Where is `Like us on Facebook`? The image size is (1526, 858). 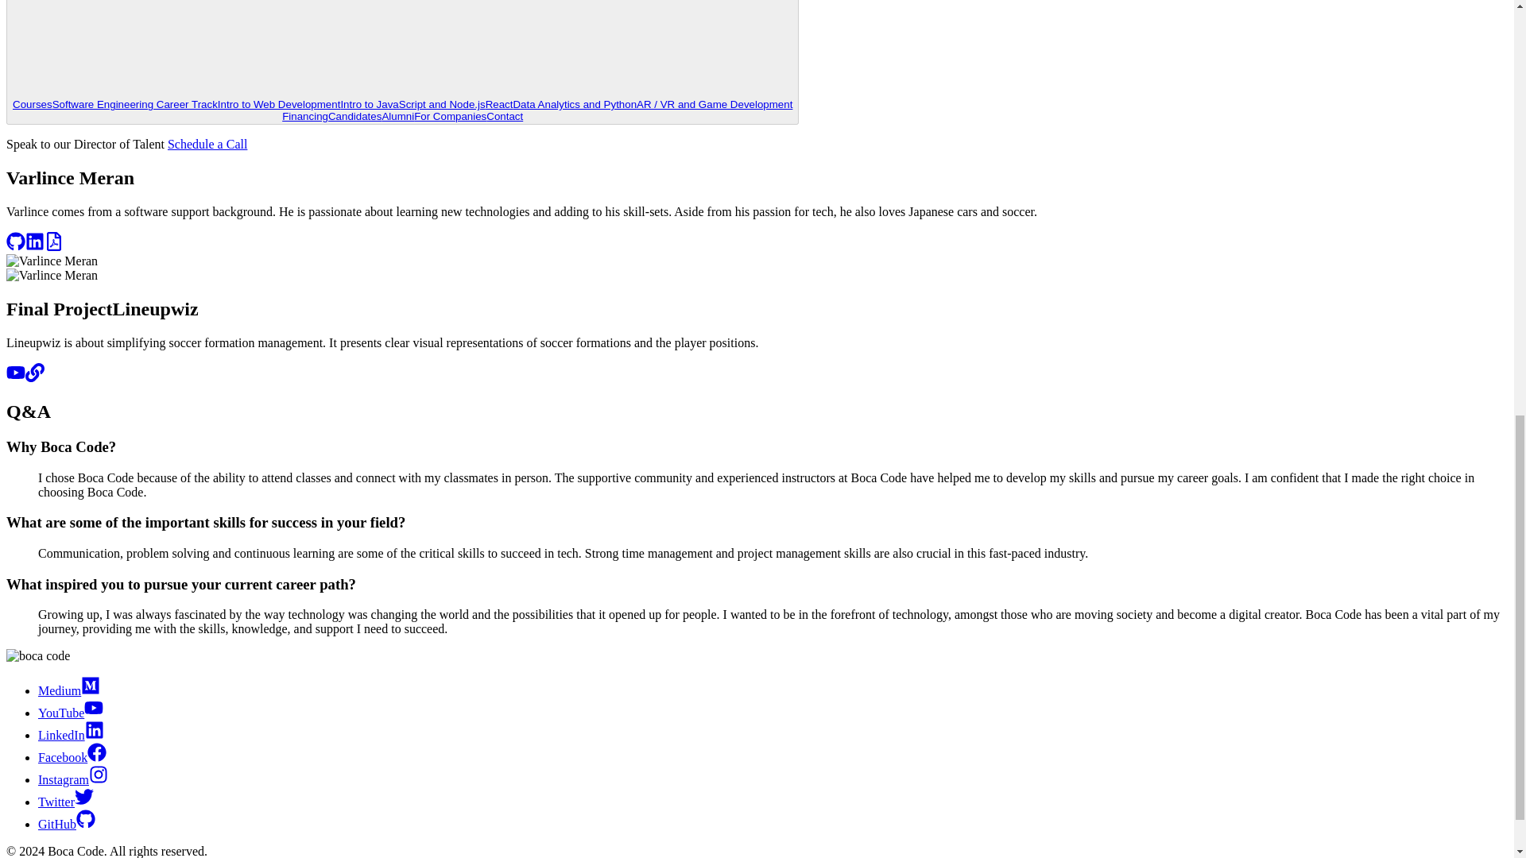 Like us on Facebook is located at coordinates (72, 758).